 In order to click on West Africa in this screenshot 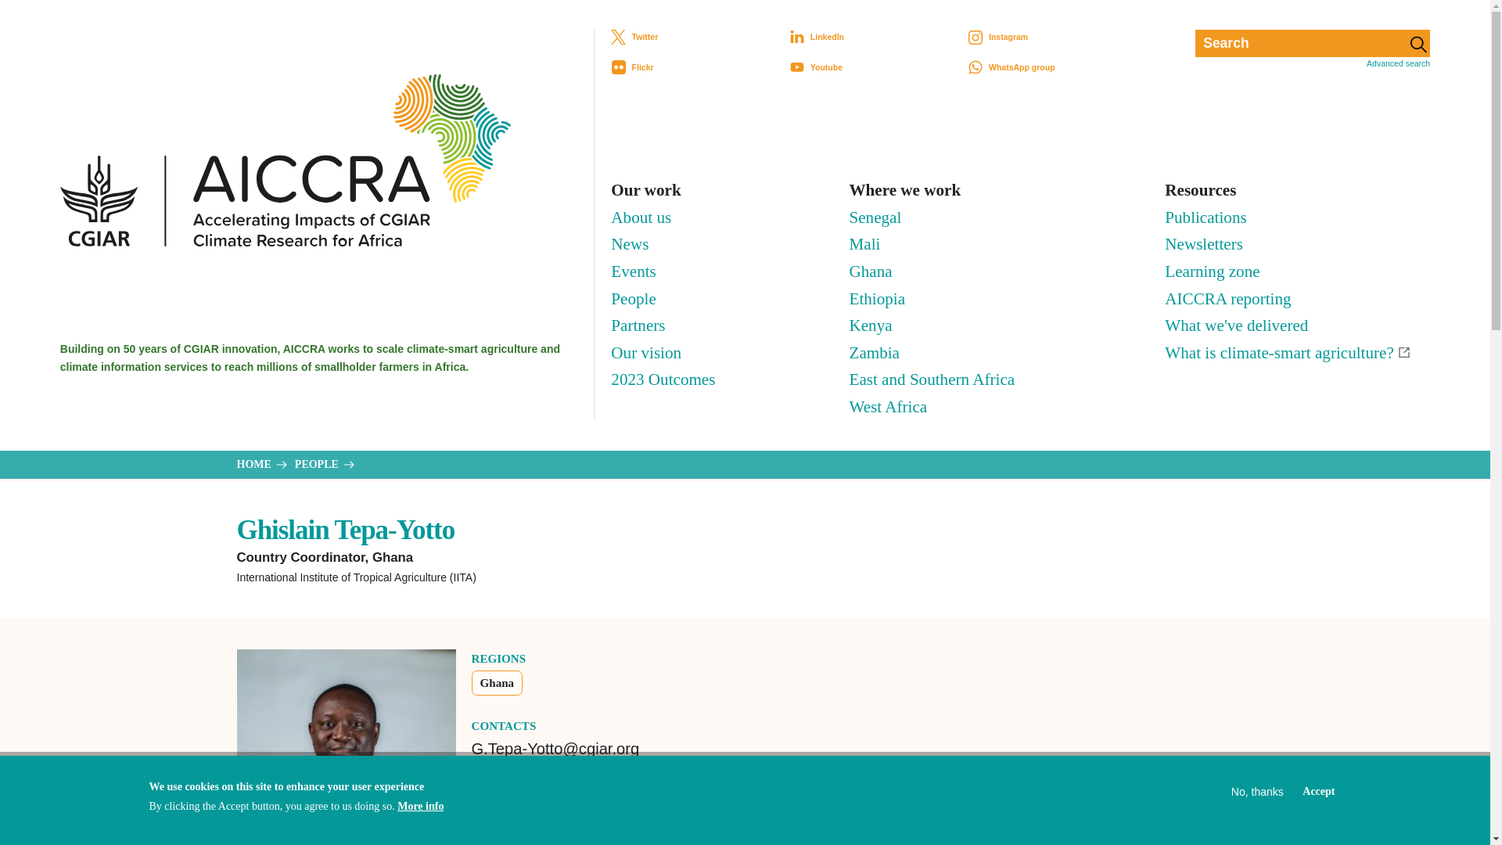, I will do `click(889, 407)`.